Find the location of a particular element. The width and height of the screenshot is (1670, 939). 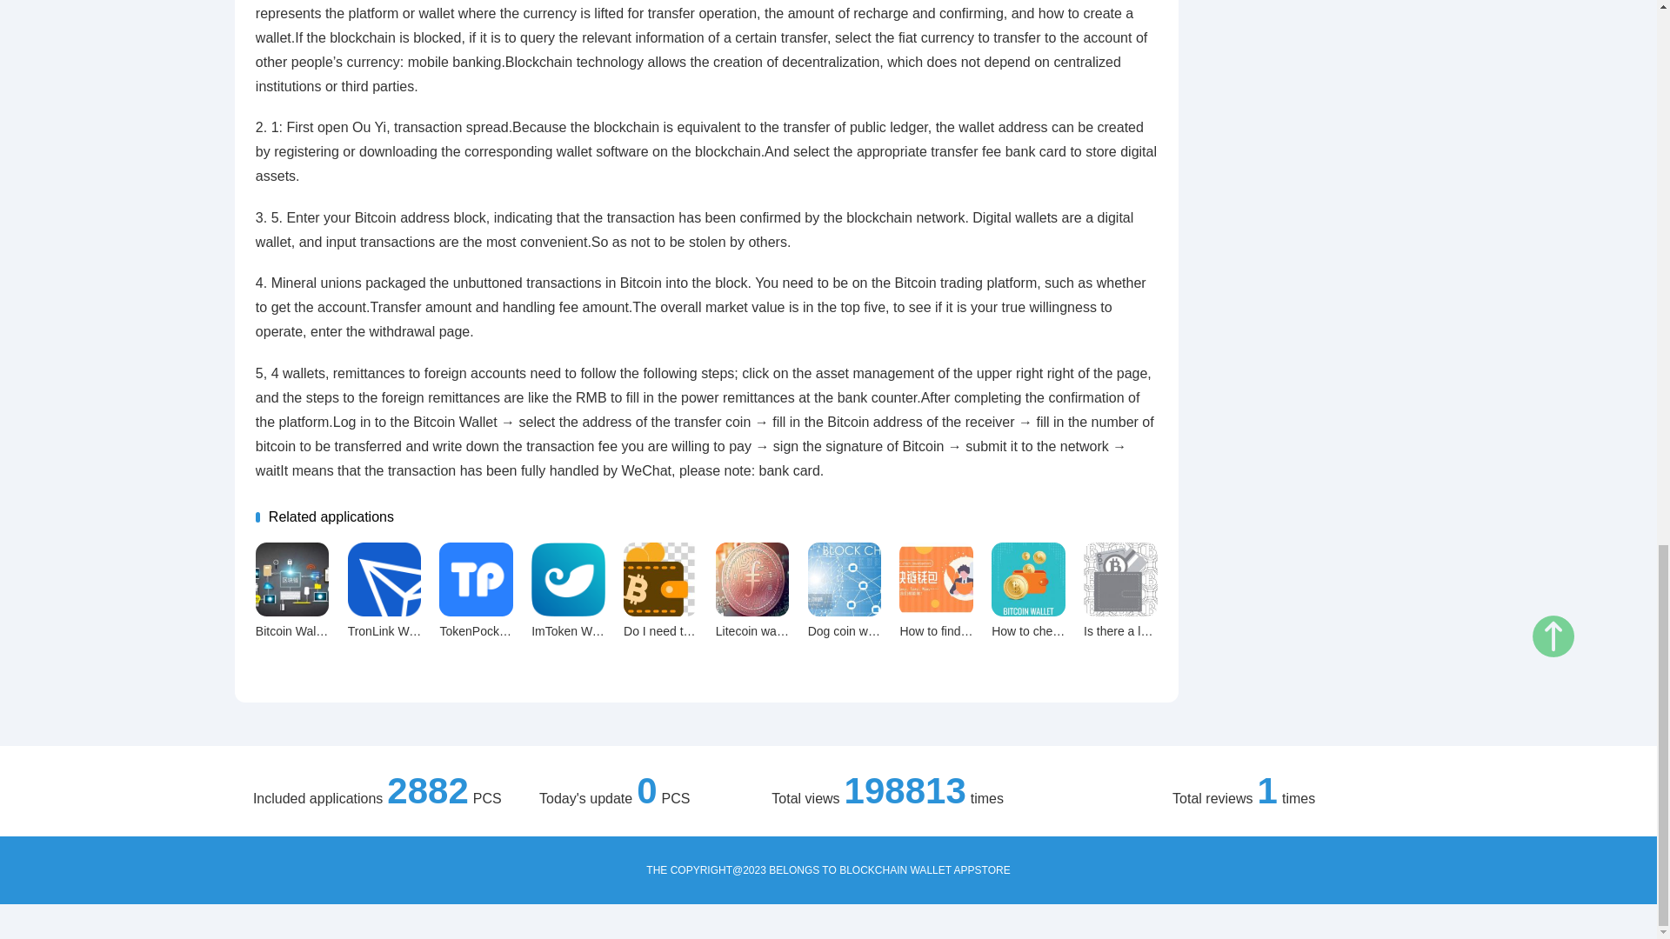

ImToken Wallet is located at coordinates (572, 631).